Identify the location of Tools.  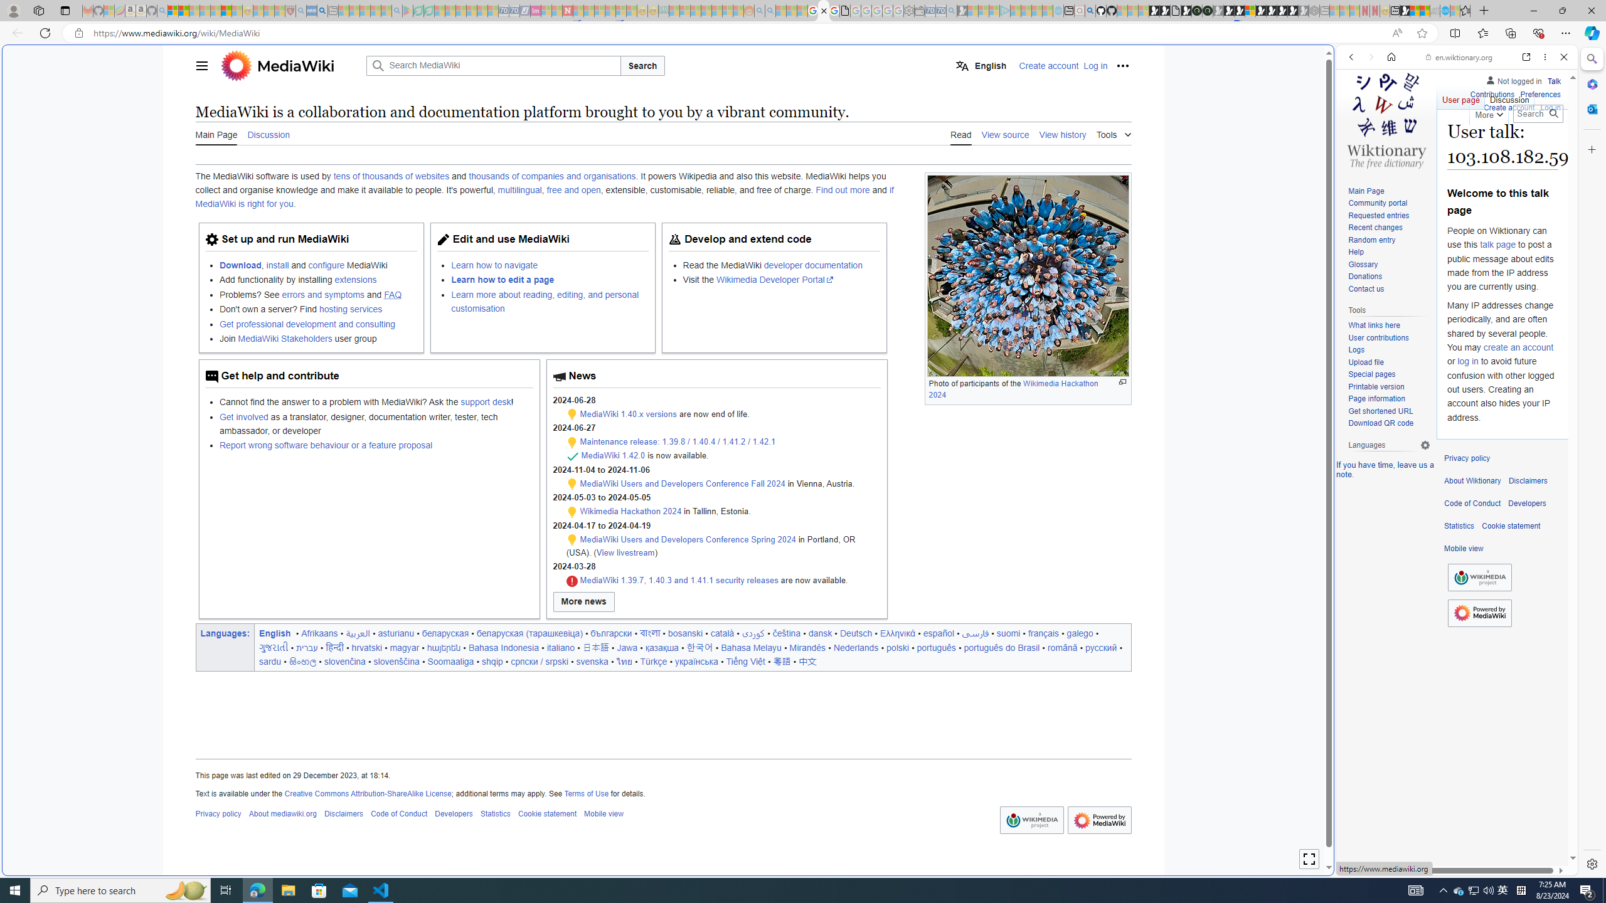
(1113, 133).